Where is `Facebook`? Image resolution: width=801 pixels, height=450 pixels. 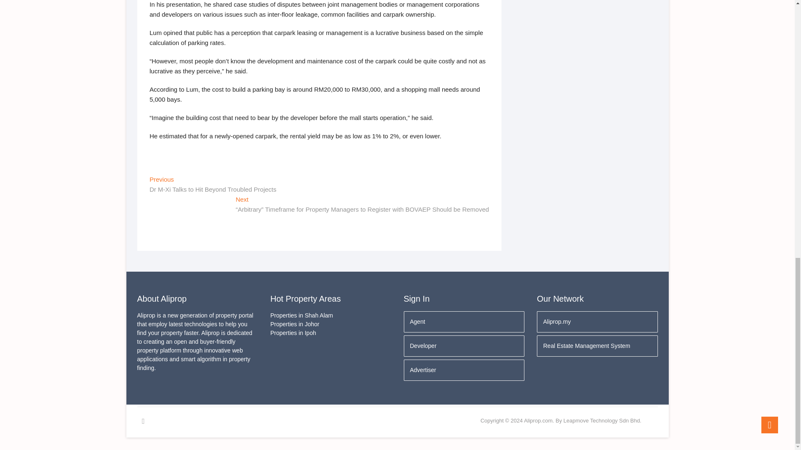 Facebook is located at coordinates (143, 421).